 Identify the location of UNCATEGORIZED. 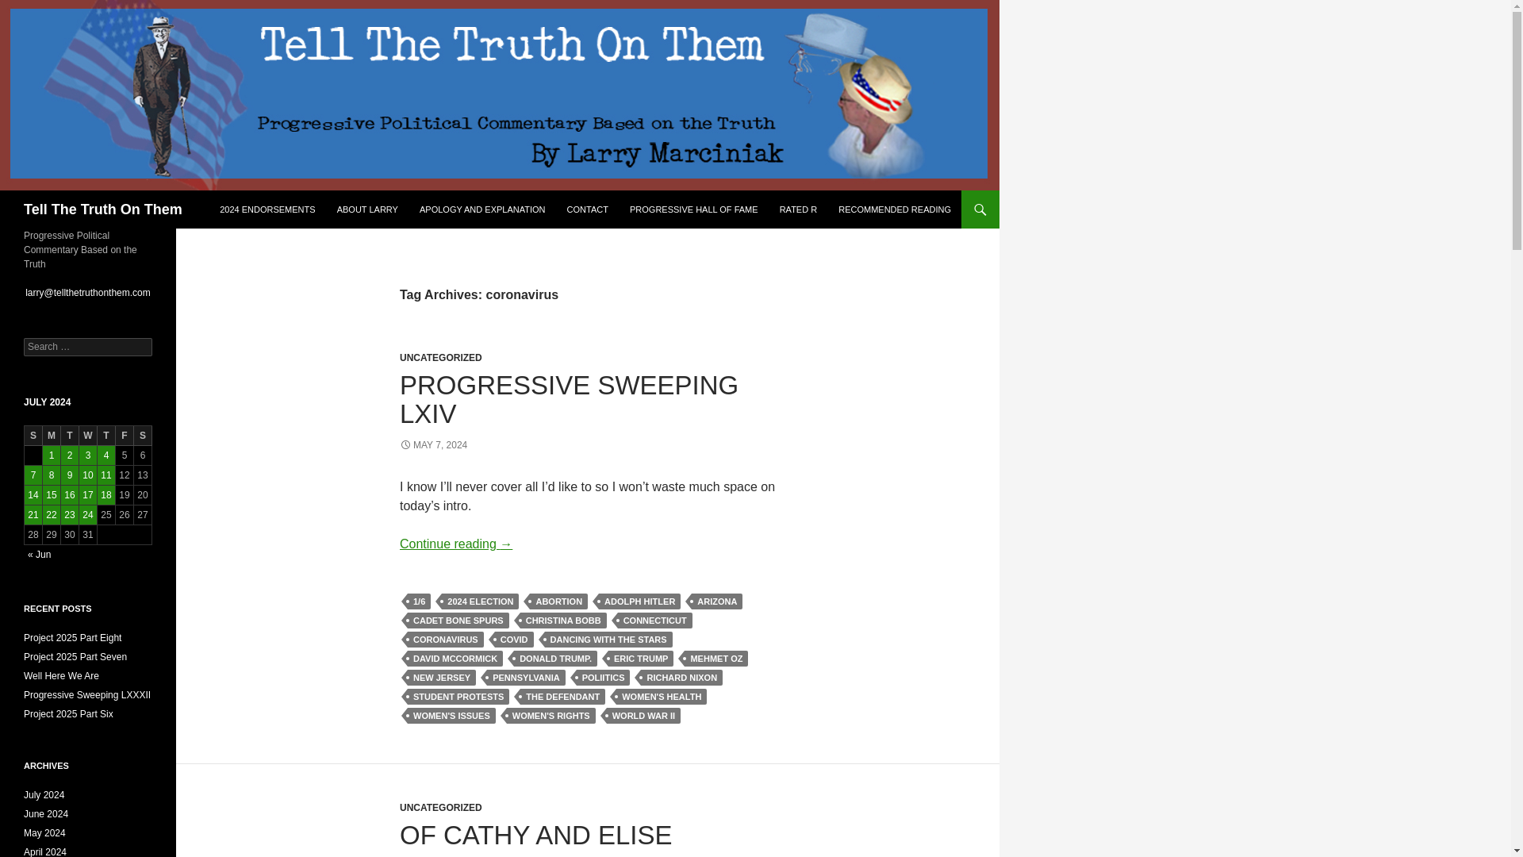
(441, 357).